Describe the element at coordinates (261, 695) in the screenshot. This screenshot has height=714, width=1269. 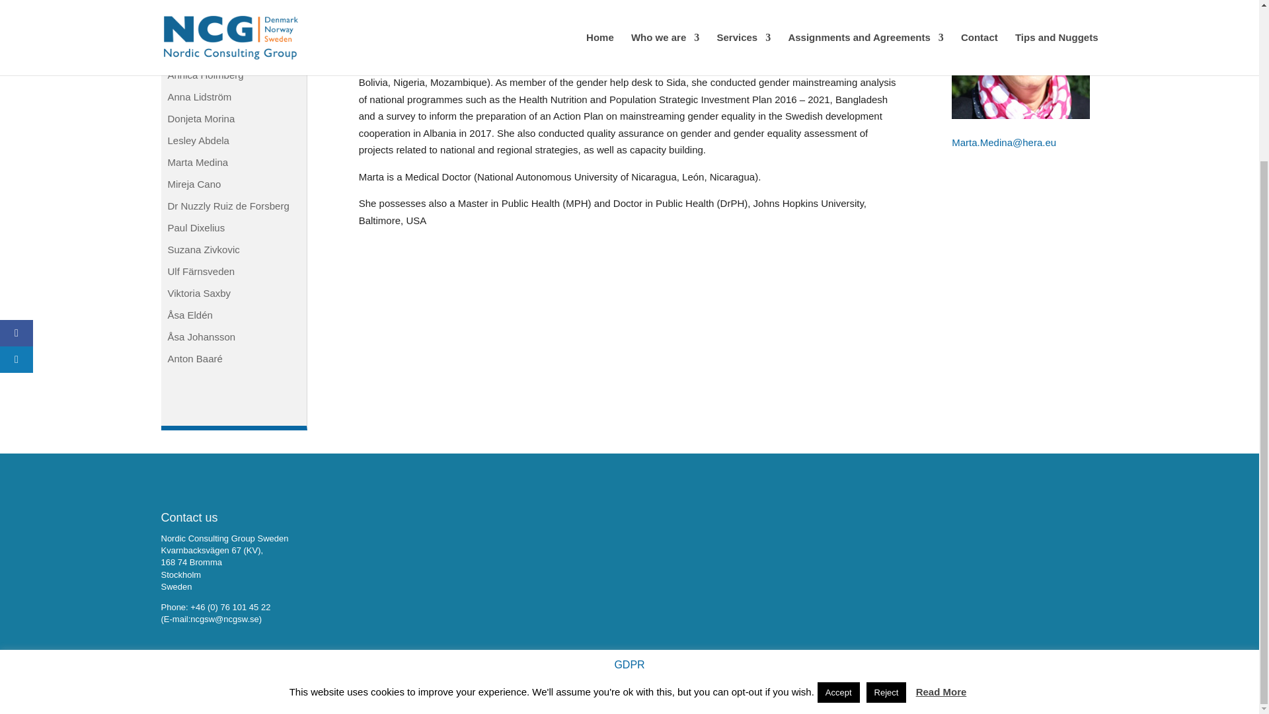
I see `beethalin.se` at that location.